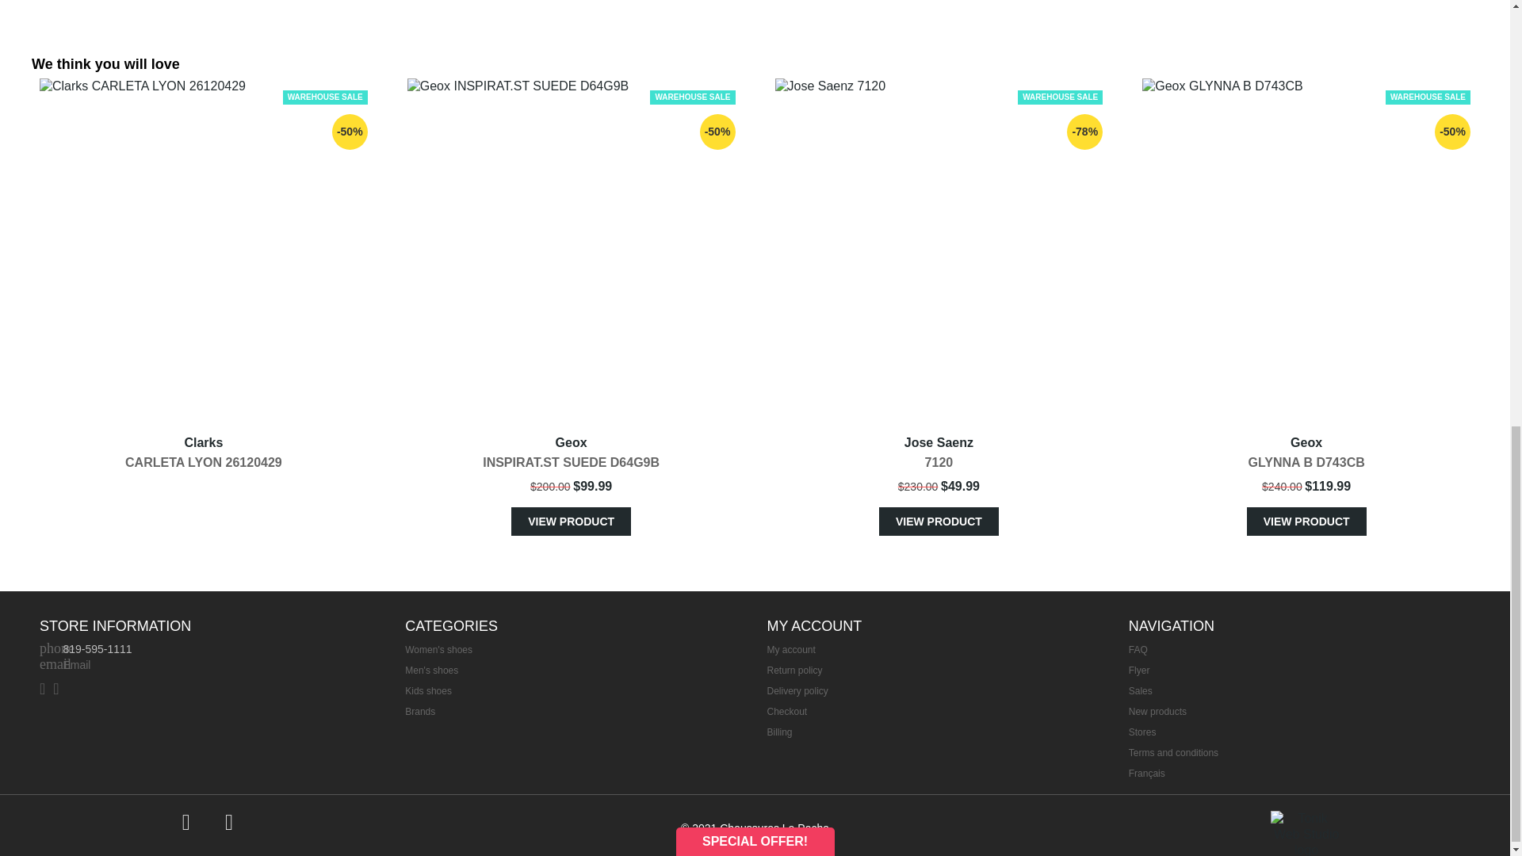  I want to click on Clarks CARLETA LYON 26120429, so click(203, 250).